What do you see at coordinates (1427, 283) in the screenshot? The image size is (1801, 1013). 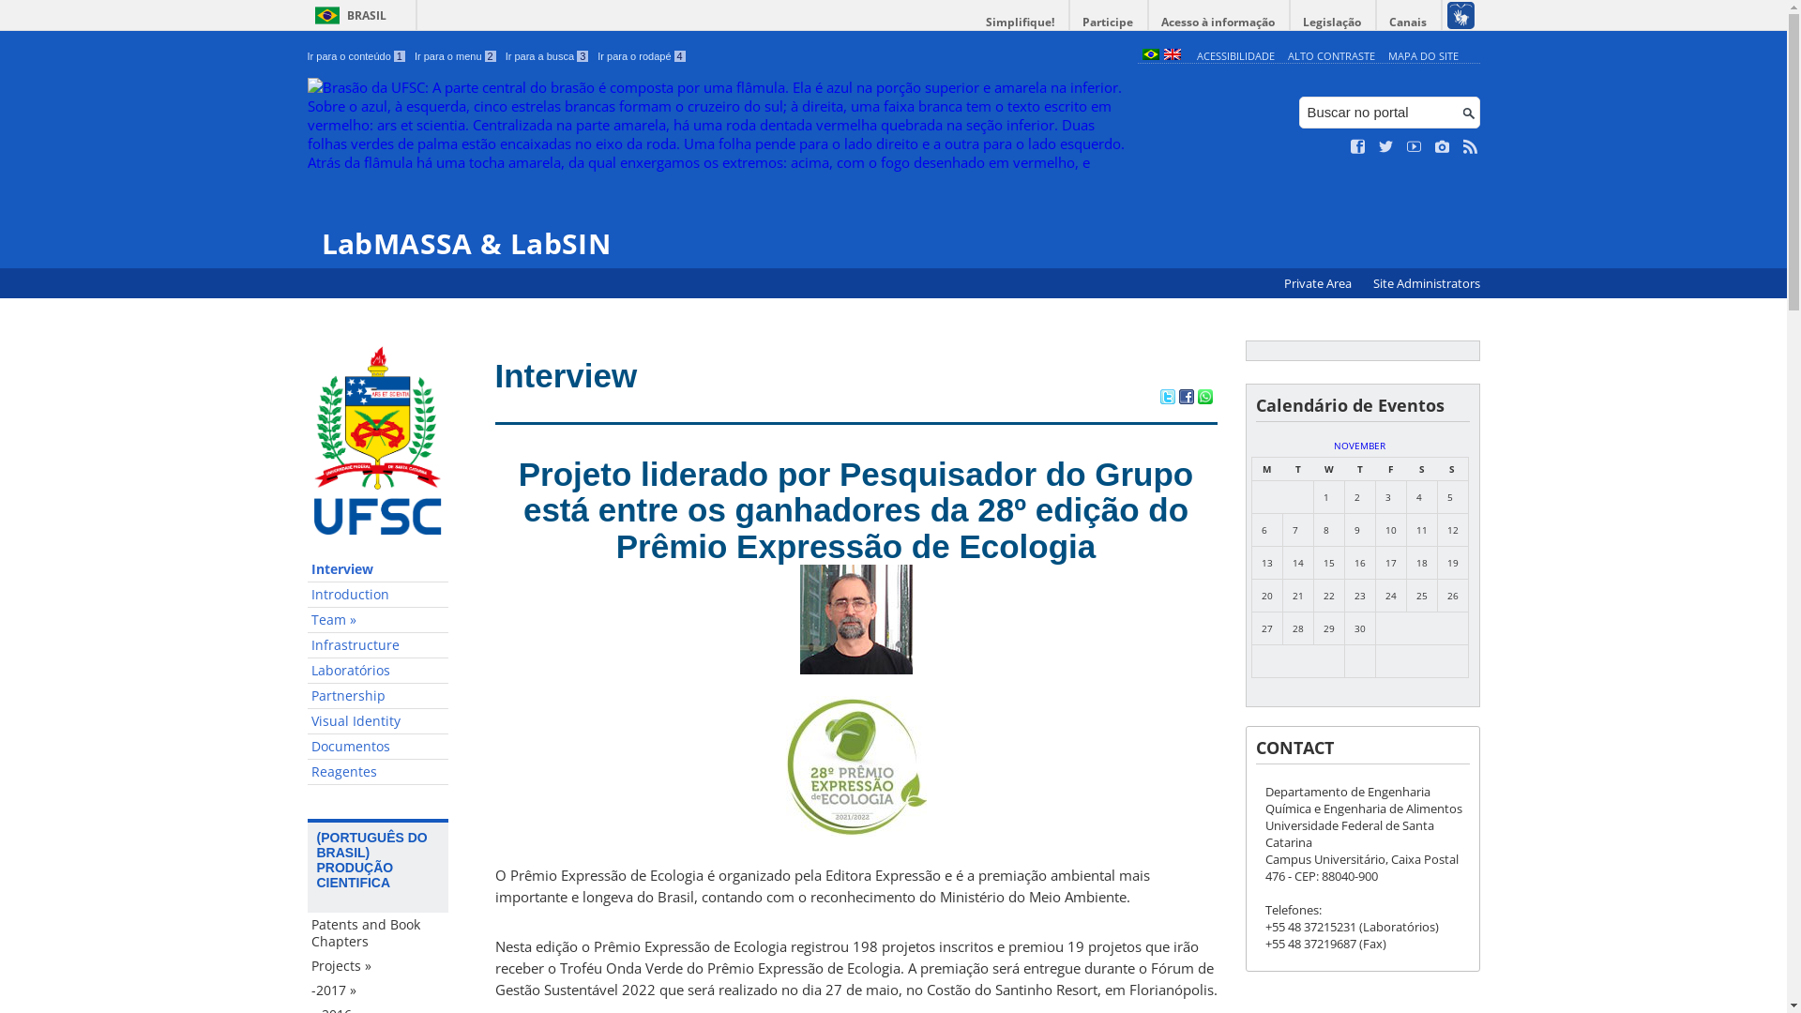 I see `Site Administrators` at bounding box center [1427, 283].